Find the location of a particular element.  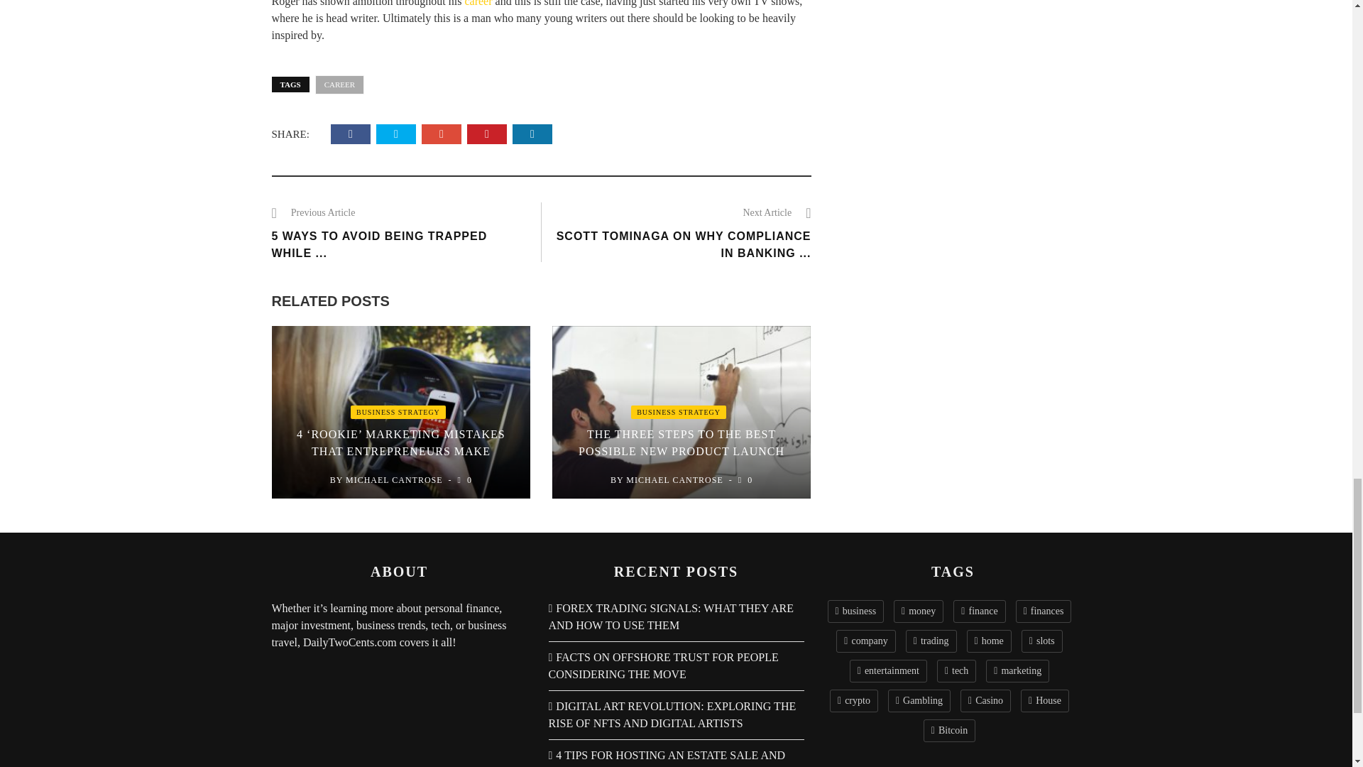

CAREER is located at coordinates (339, 84).